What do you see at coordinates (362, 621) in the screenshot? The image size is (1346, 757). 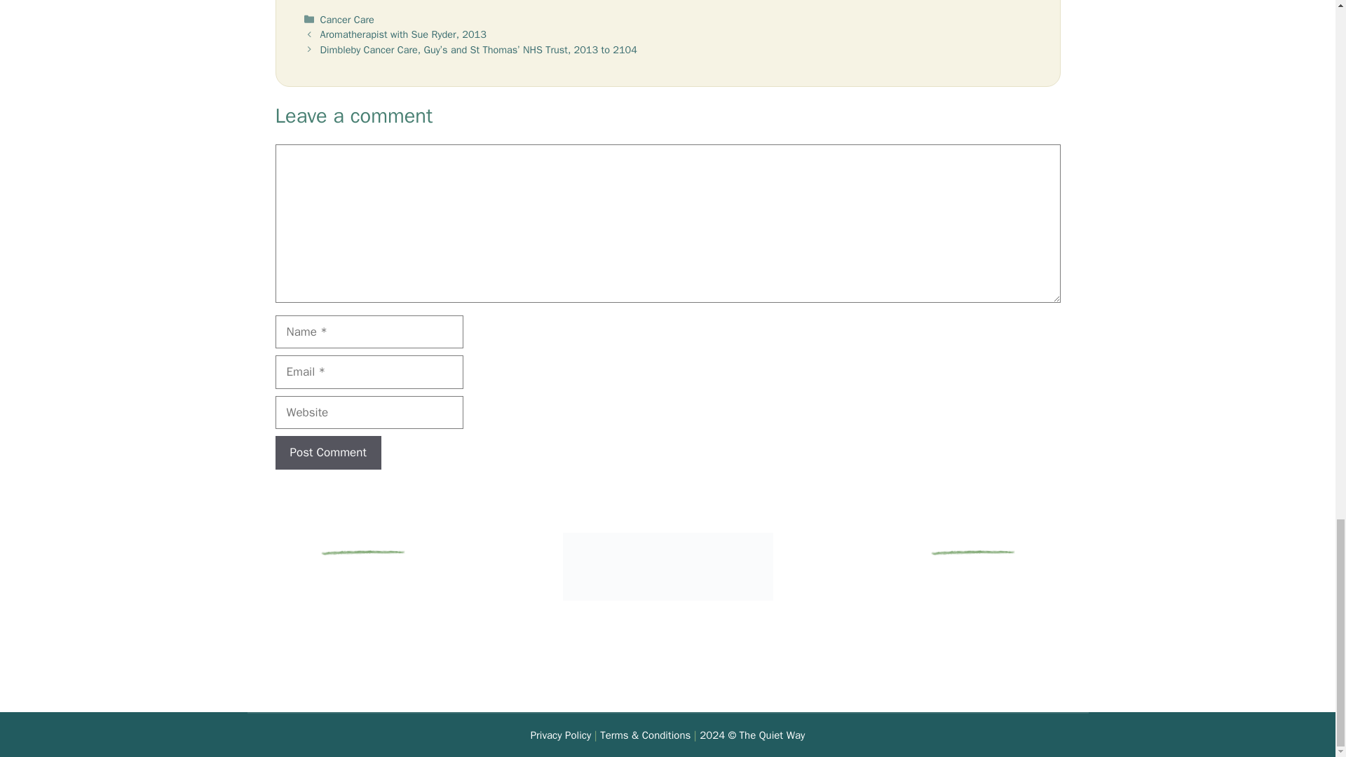 I see `Yin Yoga` at bounding box center [362, 621].